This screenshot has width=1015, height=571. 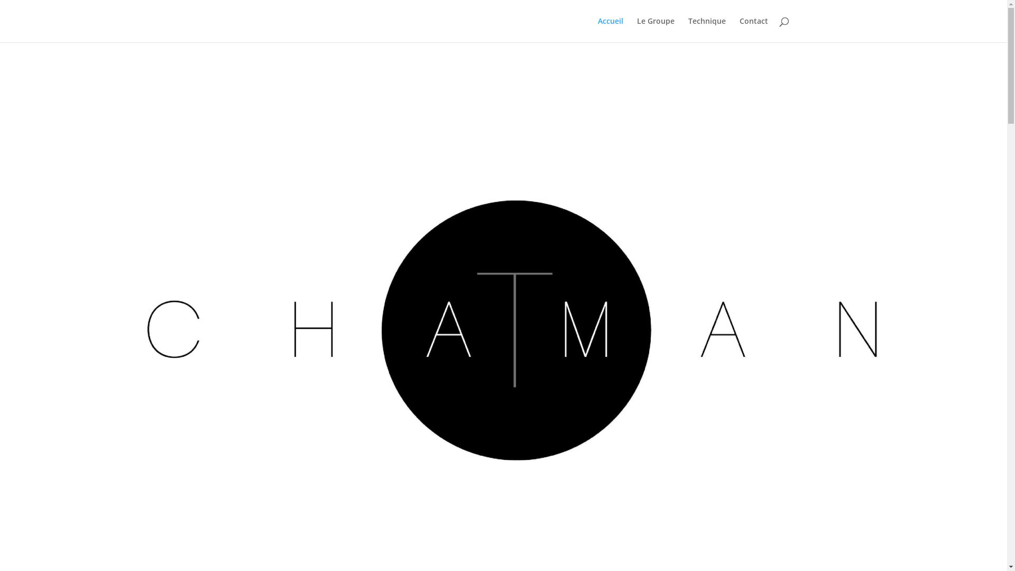 What do you see at coordinates (753, 30) in the screenshot?
I see `Contact` at bounding box center [753, 30].